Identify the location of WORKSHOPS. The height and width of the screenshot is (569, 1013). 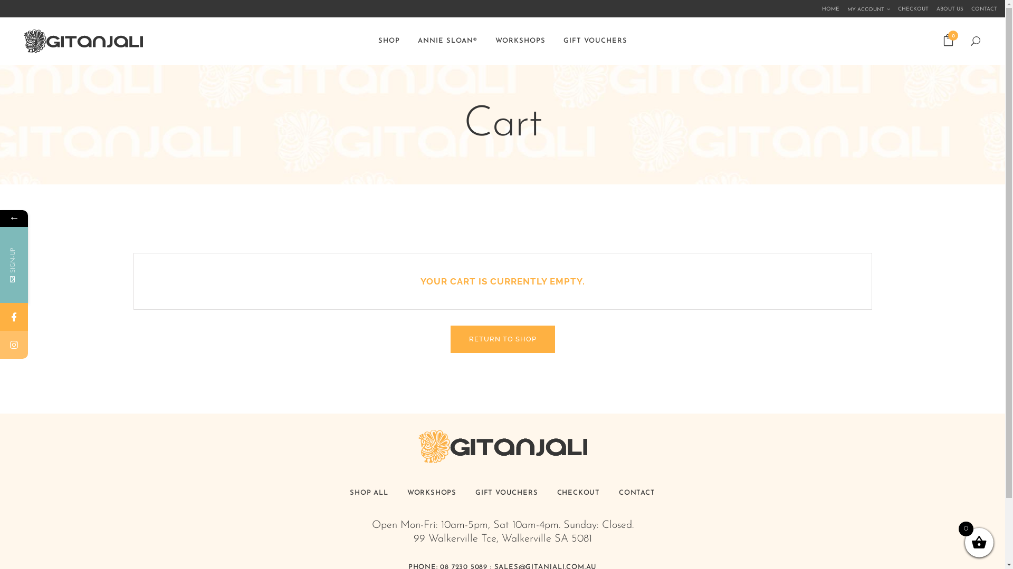
(520, 41).